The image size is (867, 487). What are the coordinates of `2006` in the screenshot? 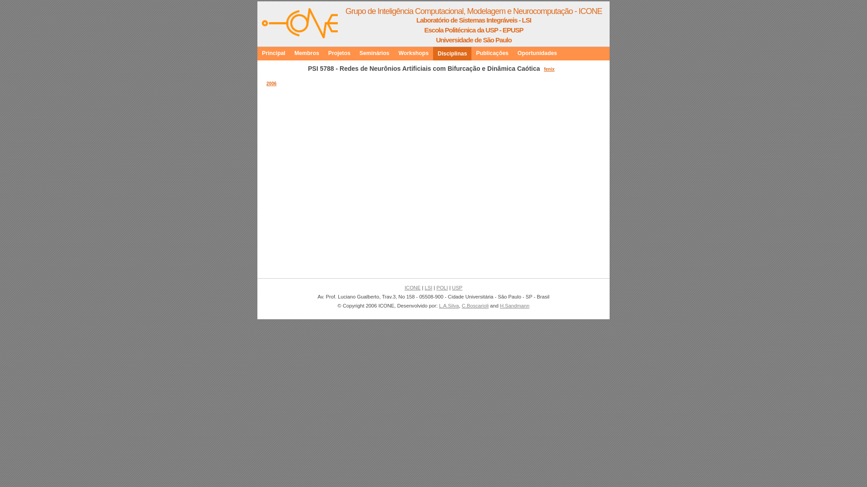 It's located at (271, 84).